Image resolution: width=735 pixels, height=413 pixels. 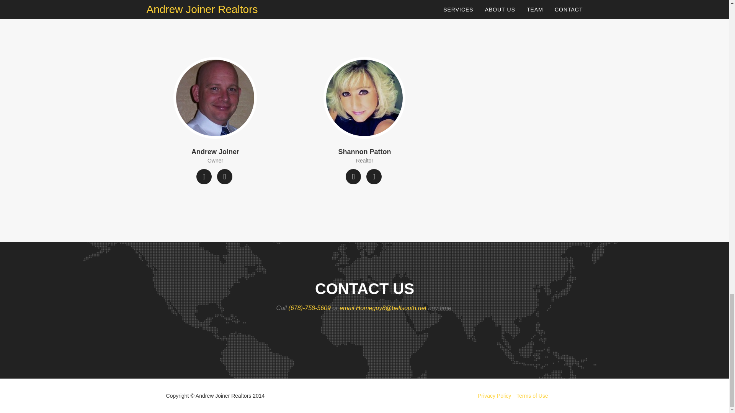 What do you see at coordinates (494, 396) in the screenshot?
I see `Privacy Policy` at bounding box center [494, 396].